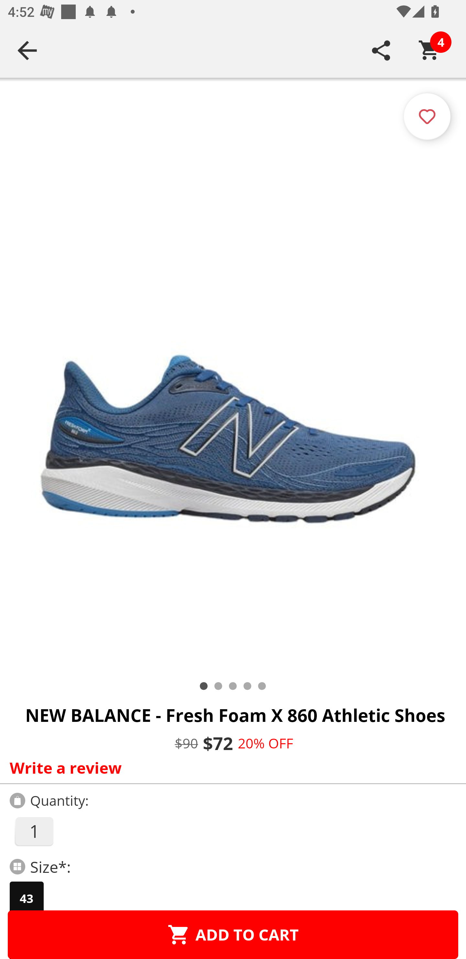  What do you see at coordinates (34, 831) in the screenshot?
I see `1` at bounding box center [34, 831].